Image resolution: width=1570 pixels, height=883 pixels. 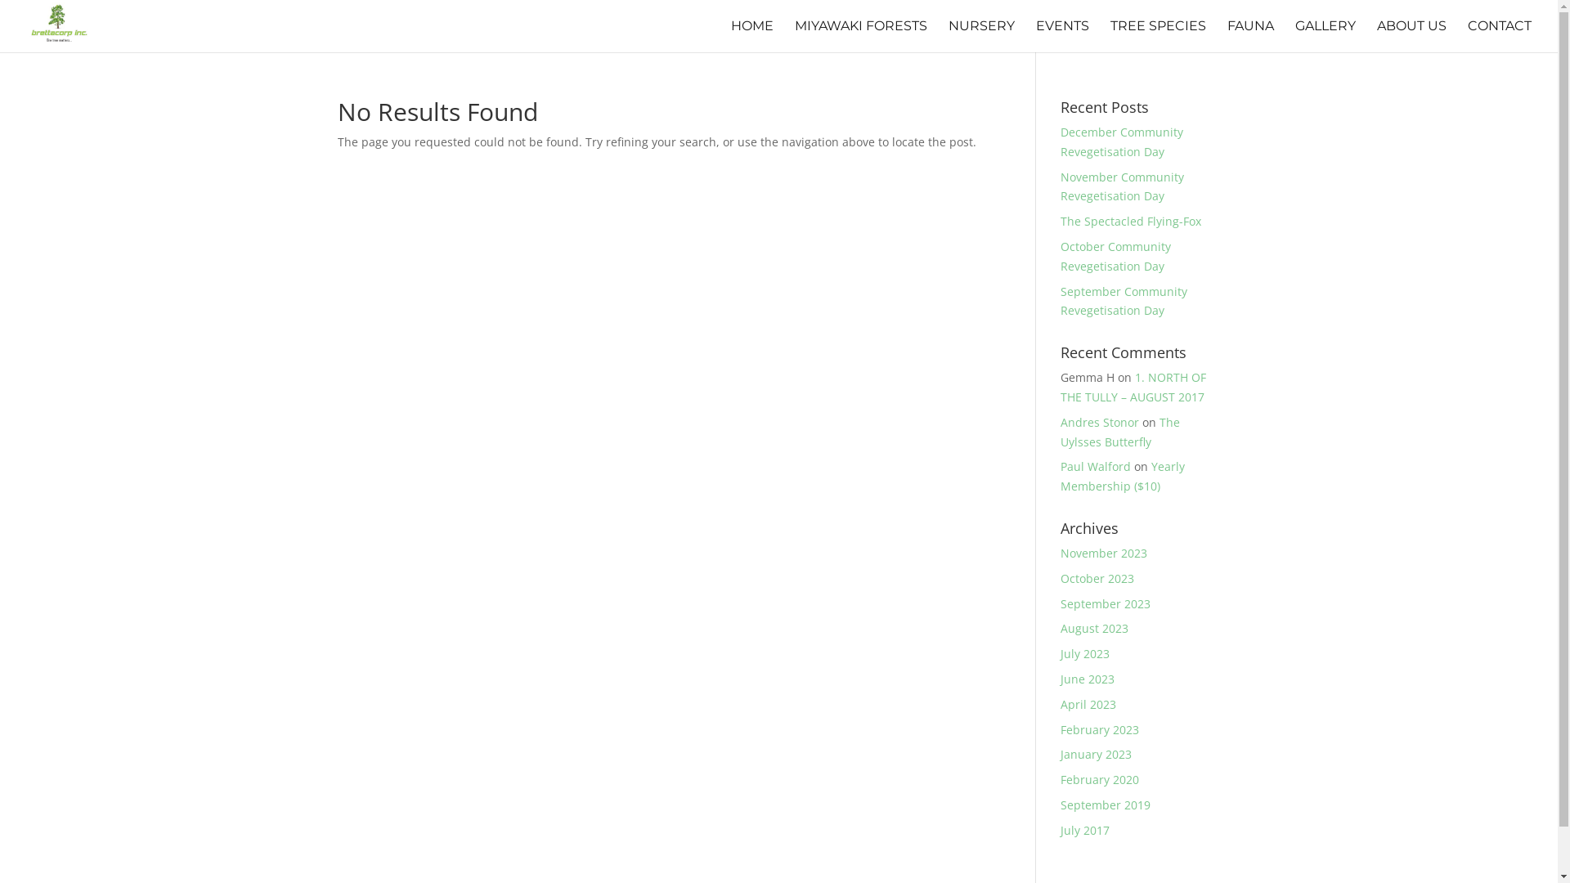 I want to click on September 2019, so click(x=1106, y=805).